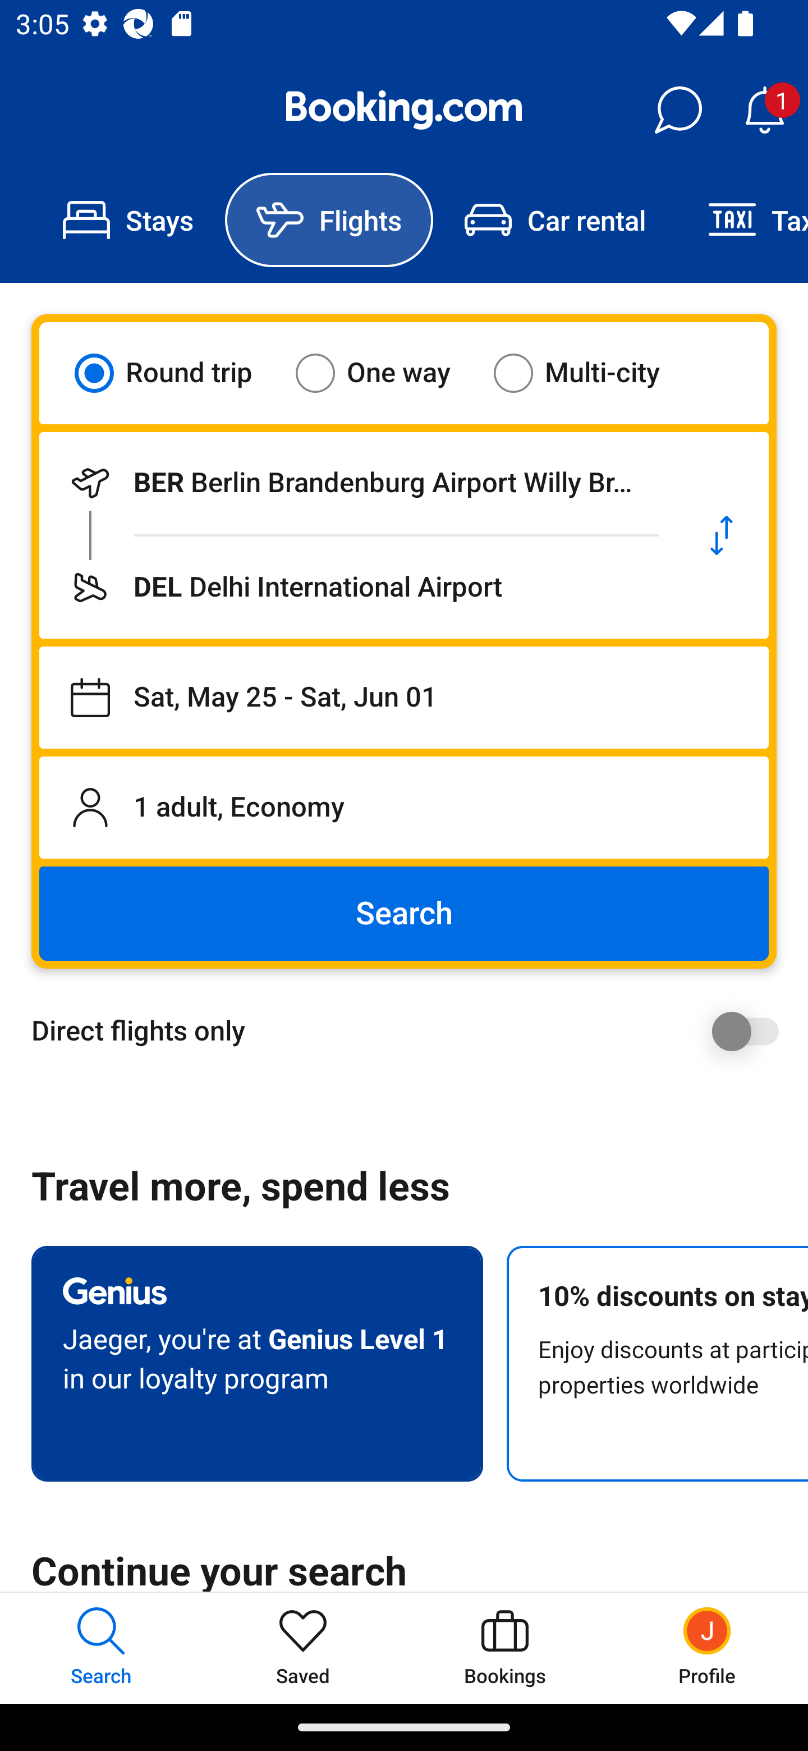  Describe the element at coordinates (722, 535) in the screenshot. I see `Swap departure location and destination` at that location.